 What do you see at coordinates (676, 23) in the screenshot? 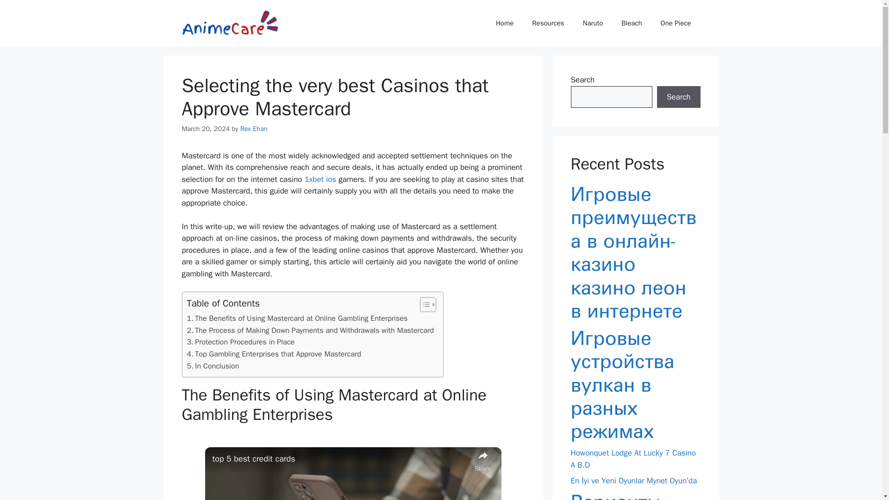
I see `One Piece` at bounding box center [676, 23].